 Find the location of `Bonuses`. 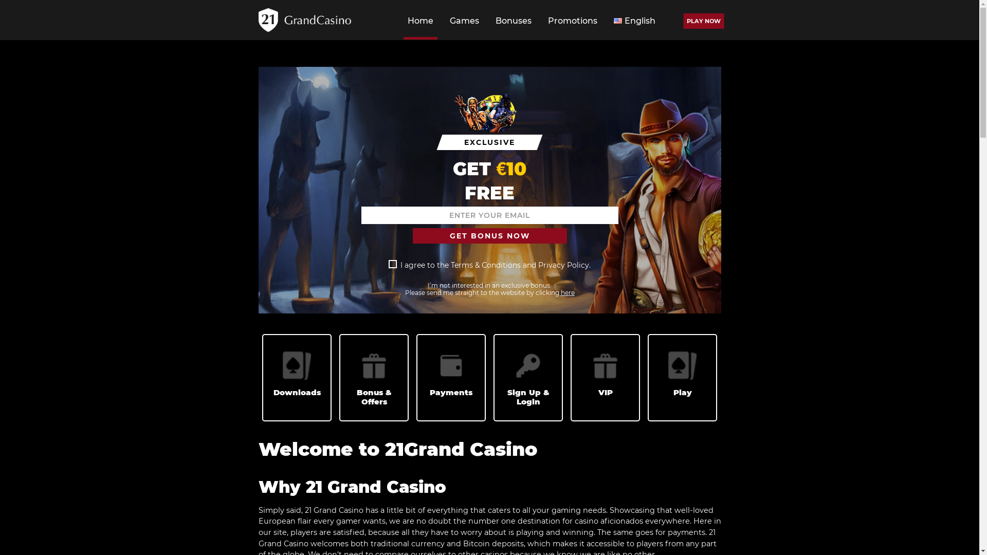

Bonuses is located at coordinates (514, 23).